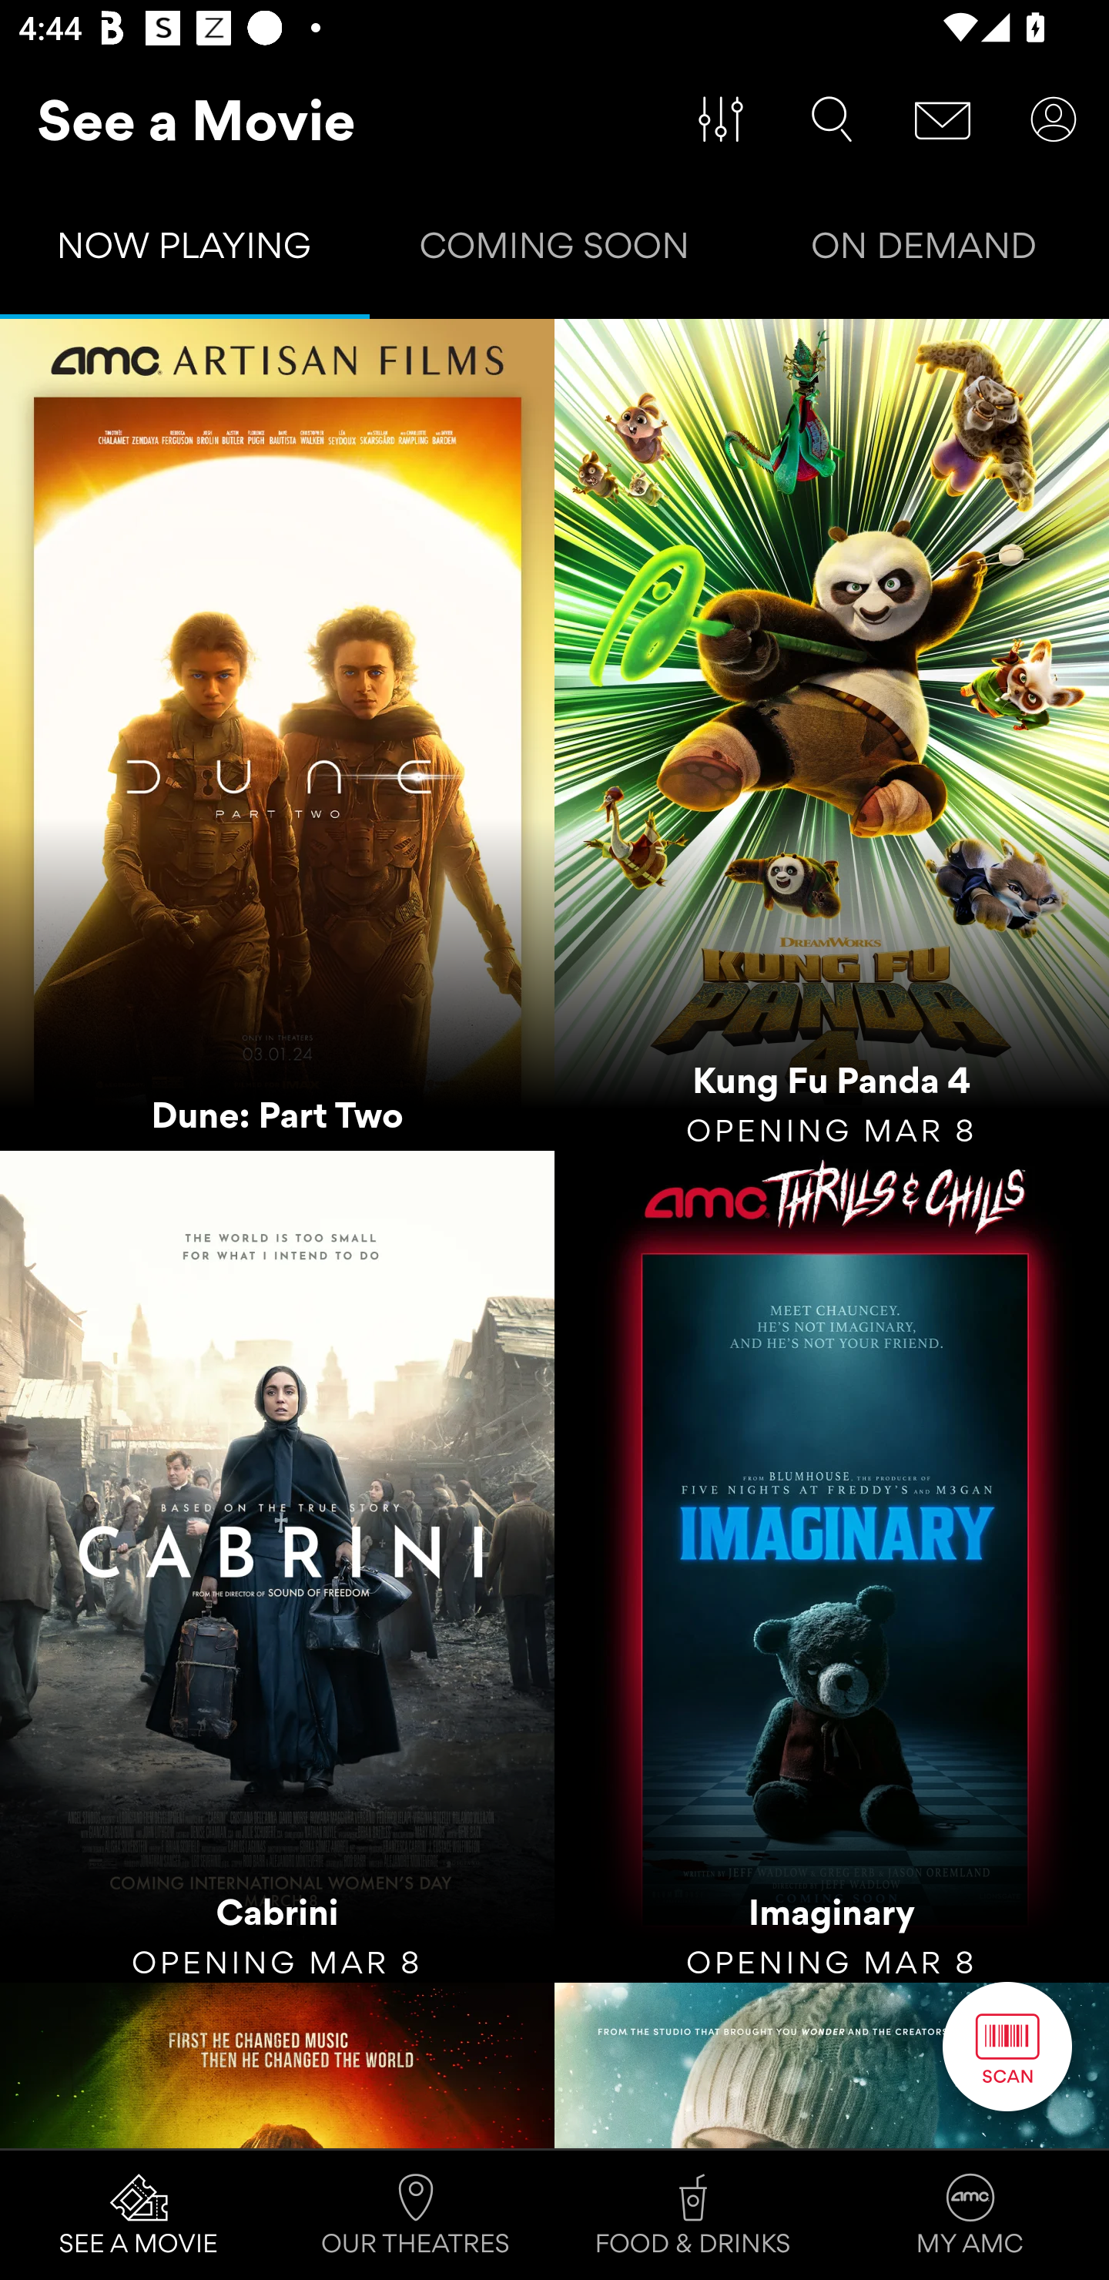 The height and width of the screenshot is (2280, 1109). What do you see at coordinates (1054, 119) in the screenshot?
I see `User Account` at bounding box center [1054, 119].